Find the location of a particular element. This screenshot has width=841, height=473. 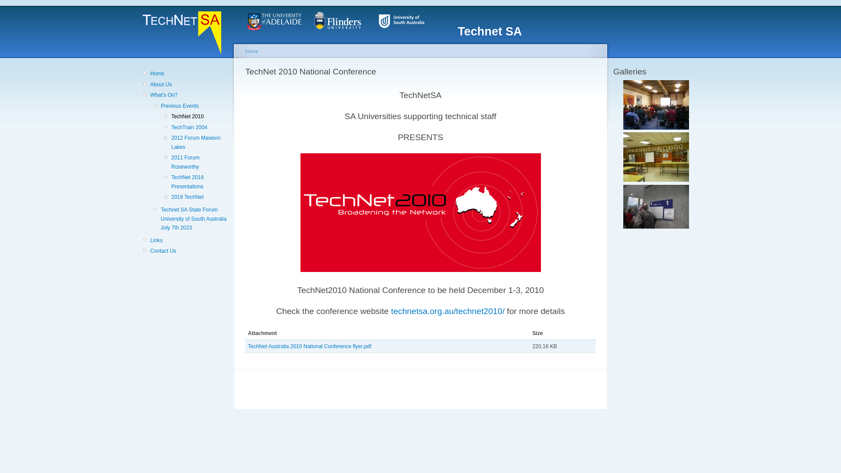

Previous Events is located at coordinates (194, 106).